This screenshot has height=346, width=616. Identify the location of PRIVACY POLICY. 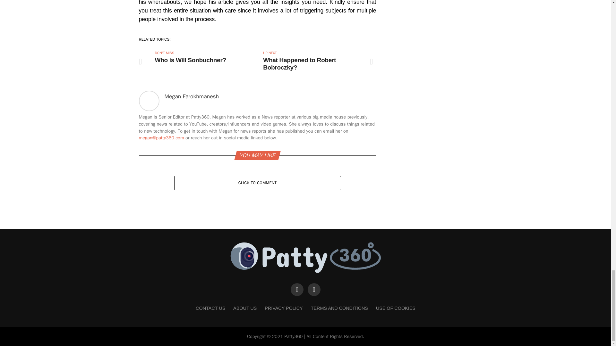
(284, 308).